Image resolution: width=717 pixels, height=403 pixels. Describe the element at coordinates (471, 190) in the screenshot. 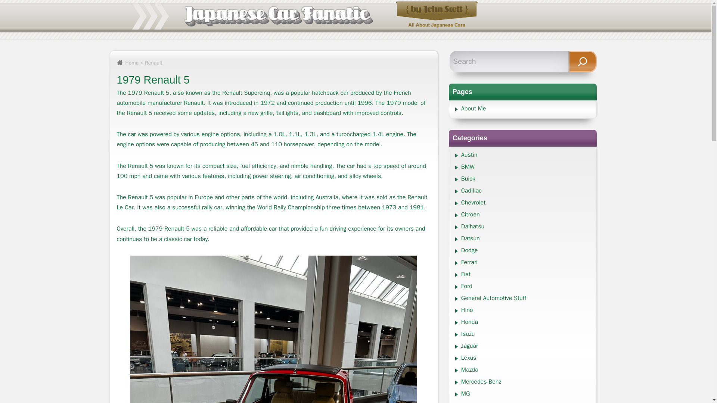

I see `Cadillac` at that location.